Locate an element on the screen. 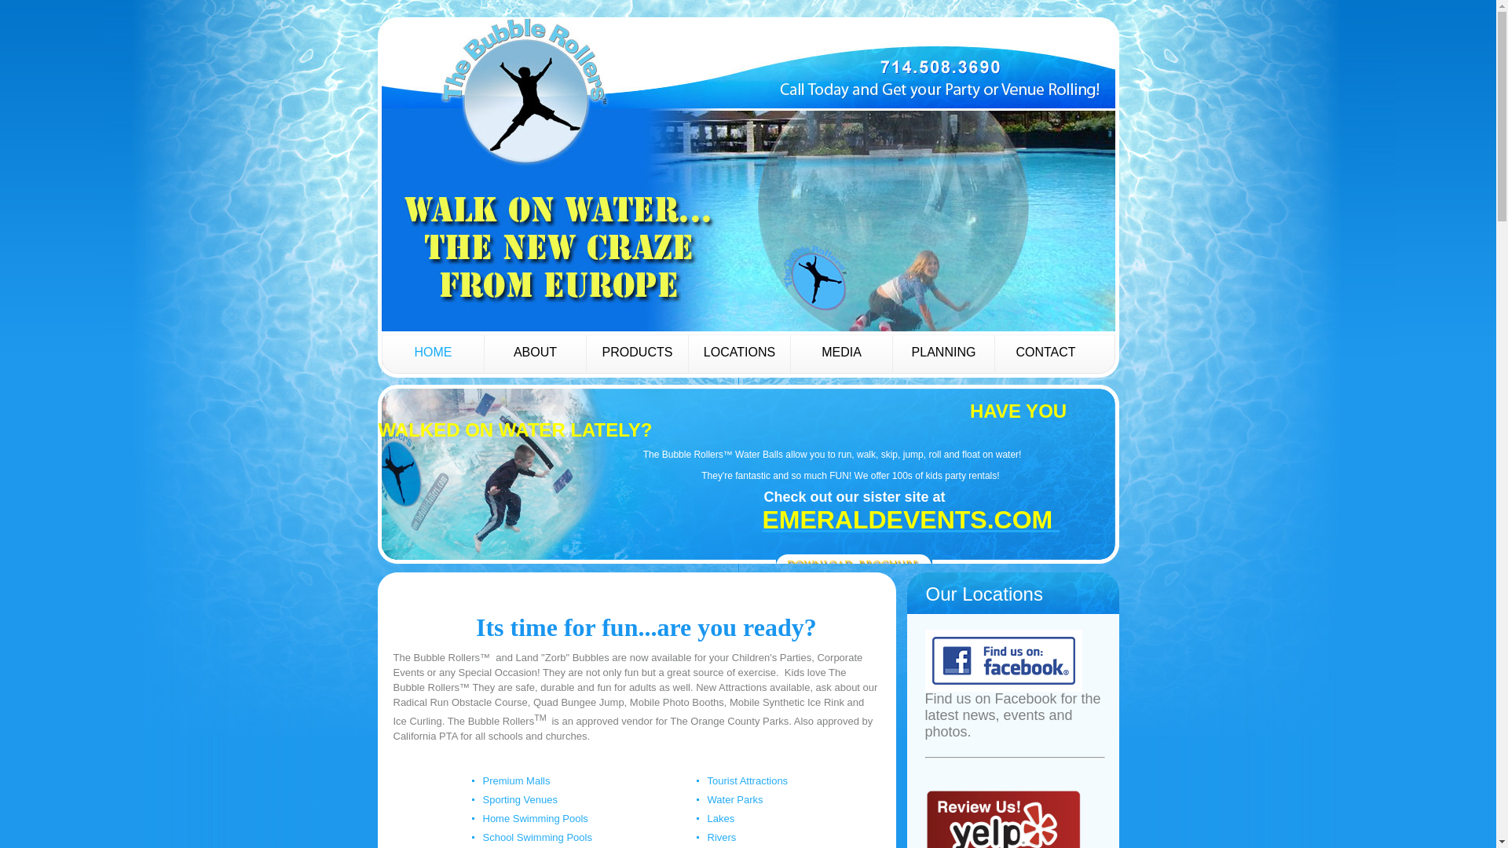 Image resolution: width=1508 pixels, height=848 pixels. CONTACT is located at coordinates (1045, 353).